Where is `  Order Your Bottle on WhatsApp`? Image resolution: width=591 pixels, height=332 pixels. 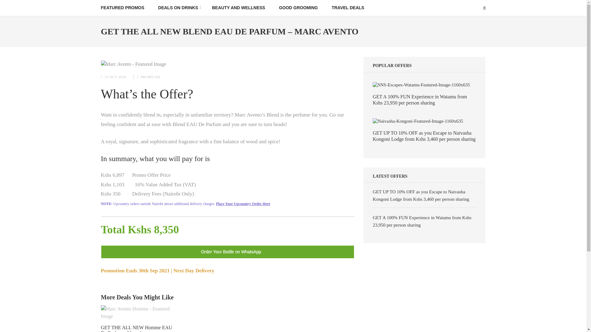
  Order Your Bottle on WhatsApp is located at coordinates (227, 251).